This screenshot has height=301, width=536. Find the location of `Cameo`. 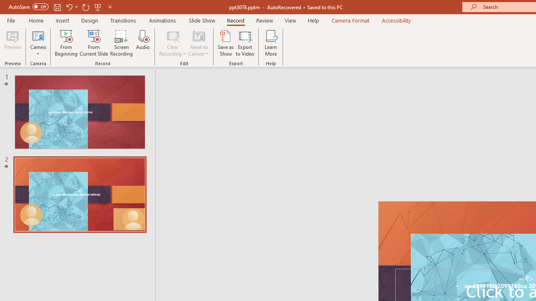

Cameo is located at coordinates (38, 35).